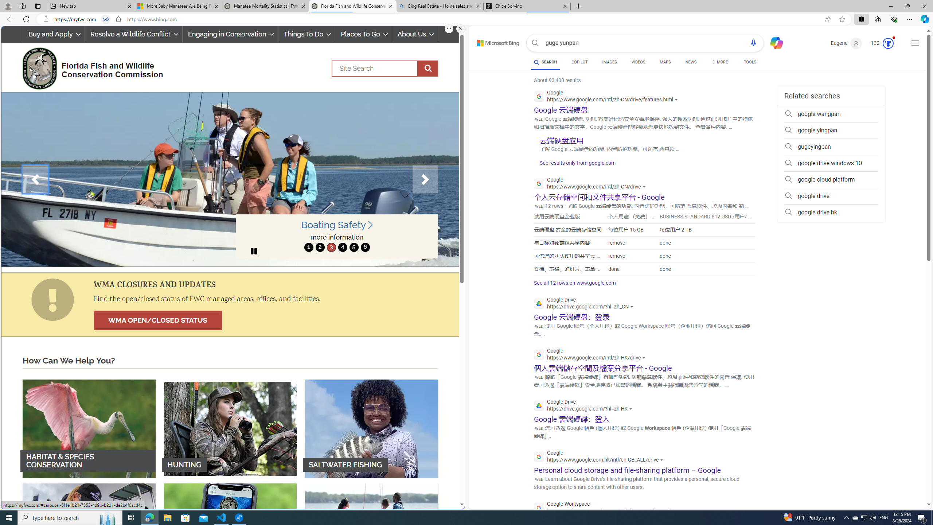 Image resolution: width=933 pixels, height=525 pixels. What do you see at coordinates (39, 68) in the screenshot?
I see `FWC Logo` at bounding box center [39, 68].